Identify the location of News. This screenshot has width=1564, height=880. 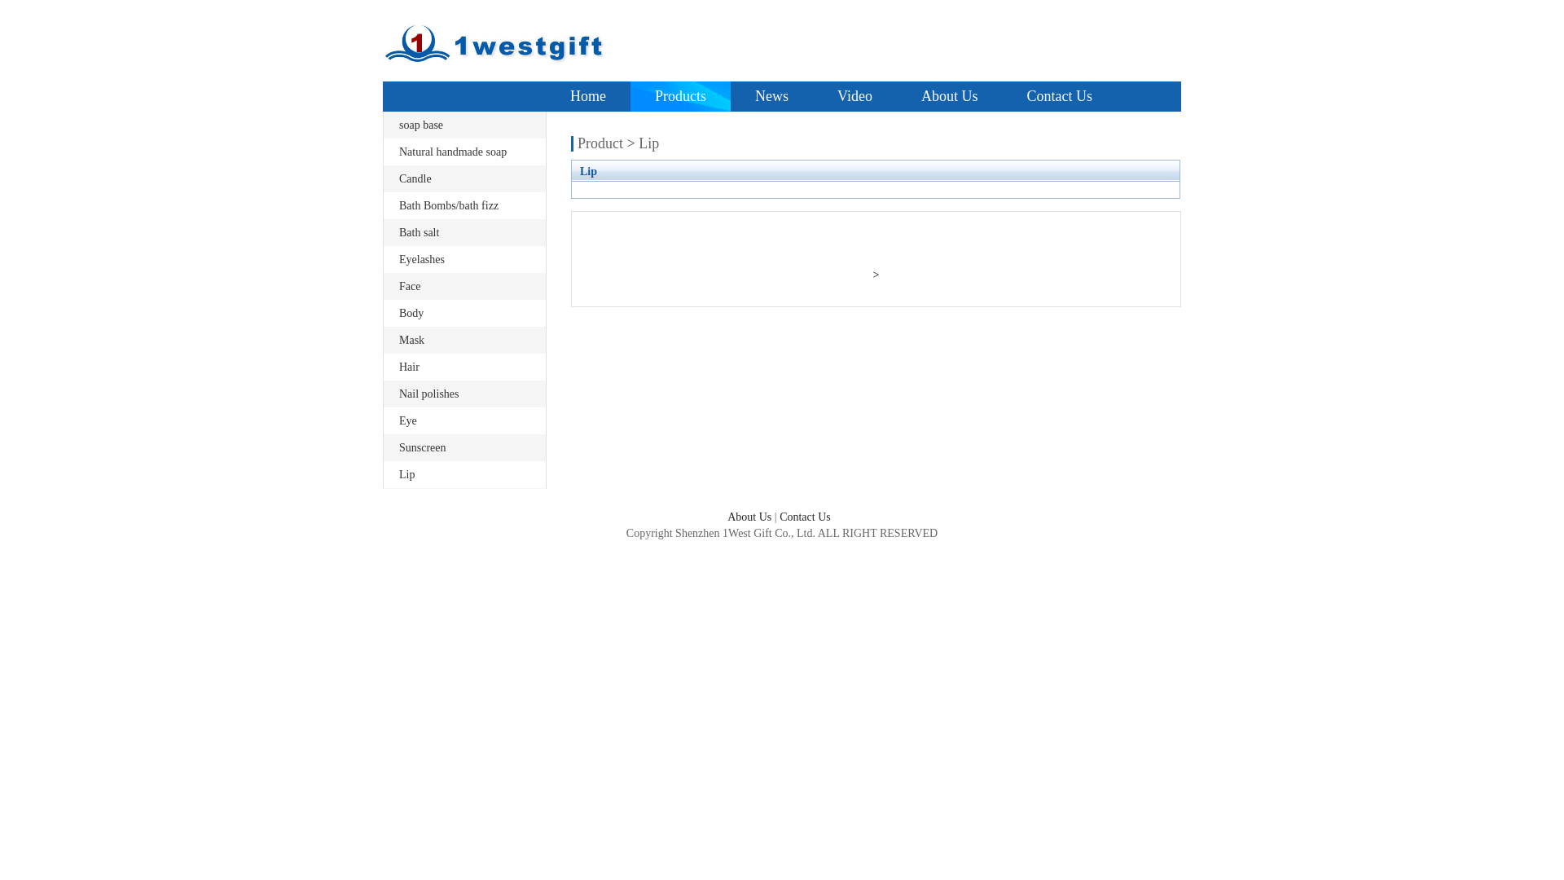
(772, 96).